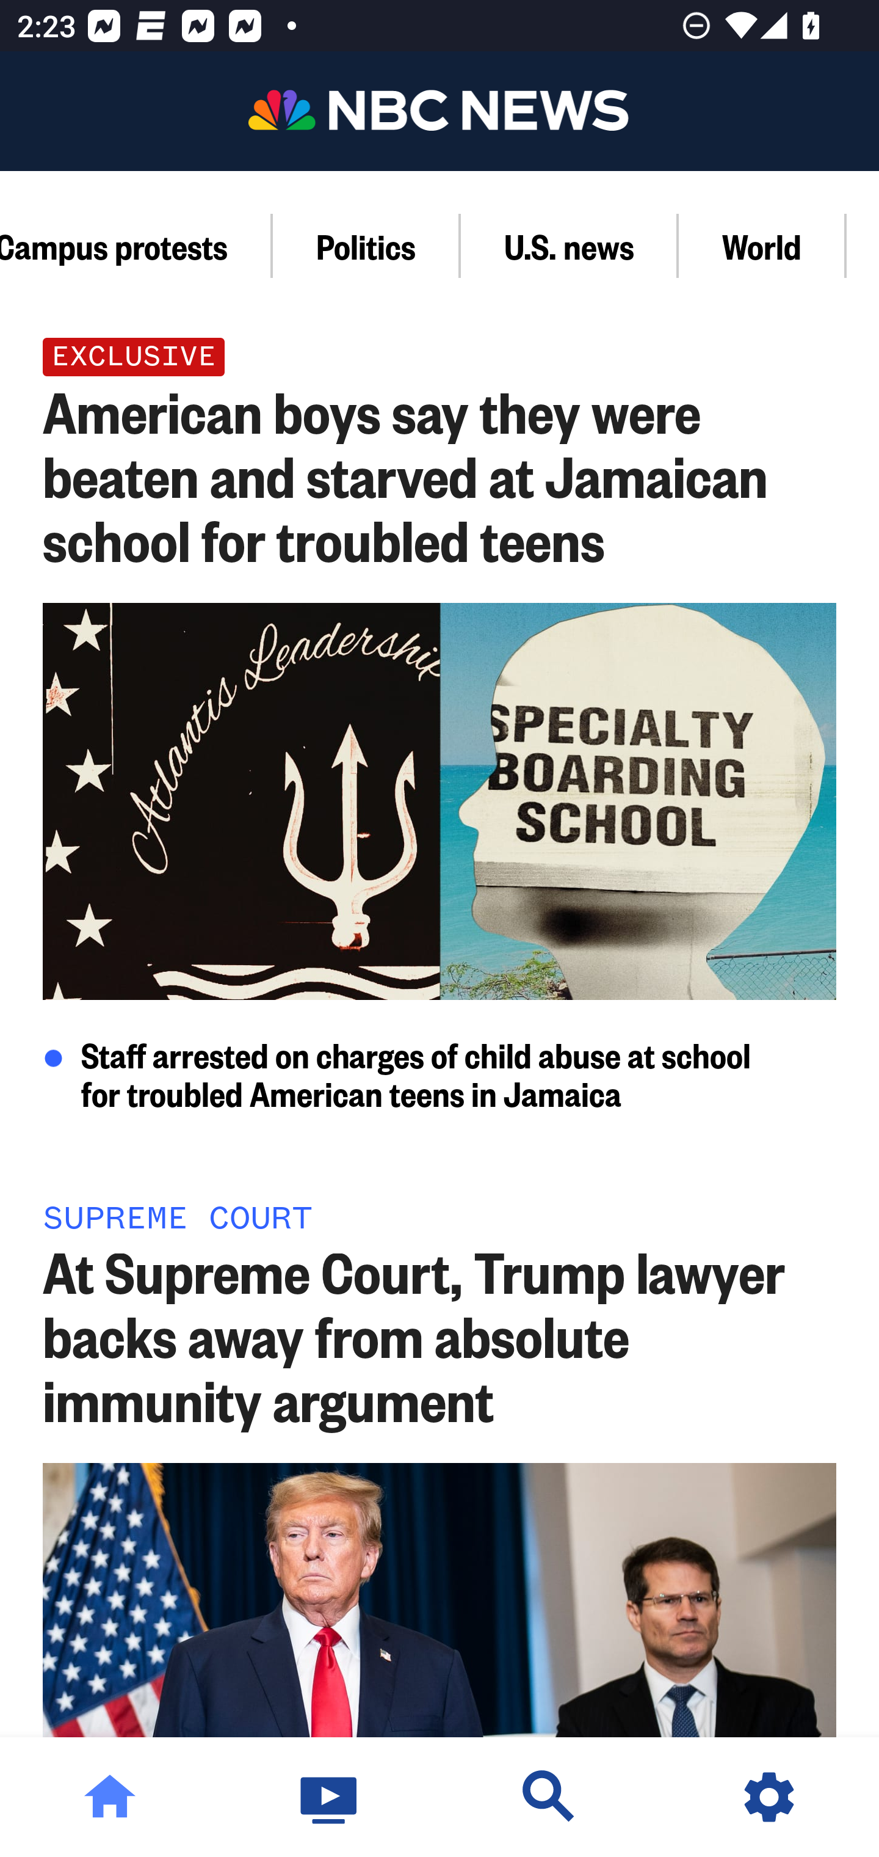 The width and height of the screenshot is (879, 1857). I want to click on Campus protests, so click(136, 246).